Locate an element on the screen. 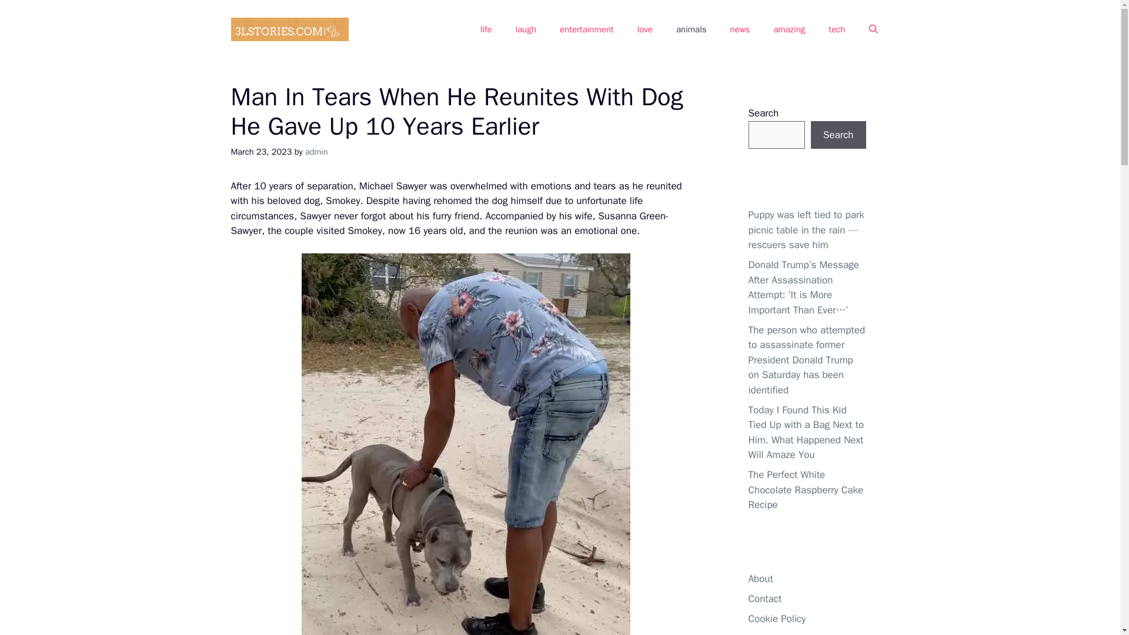 Image resolution: width=1129 pixels, height=635 pixels. news is located at coordinates (740, 29).